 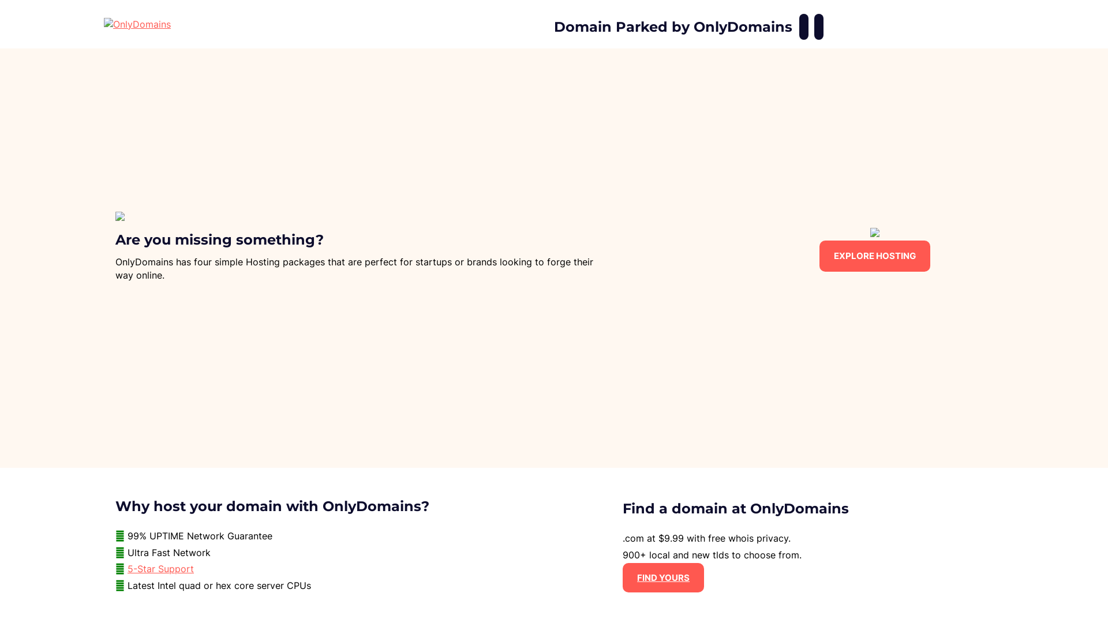 What do you see at coordinates (664, 578) in the screenshot?
I see `FIND YOURS` at bounding box center [664, 578].